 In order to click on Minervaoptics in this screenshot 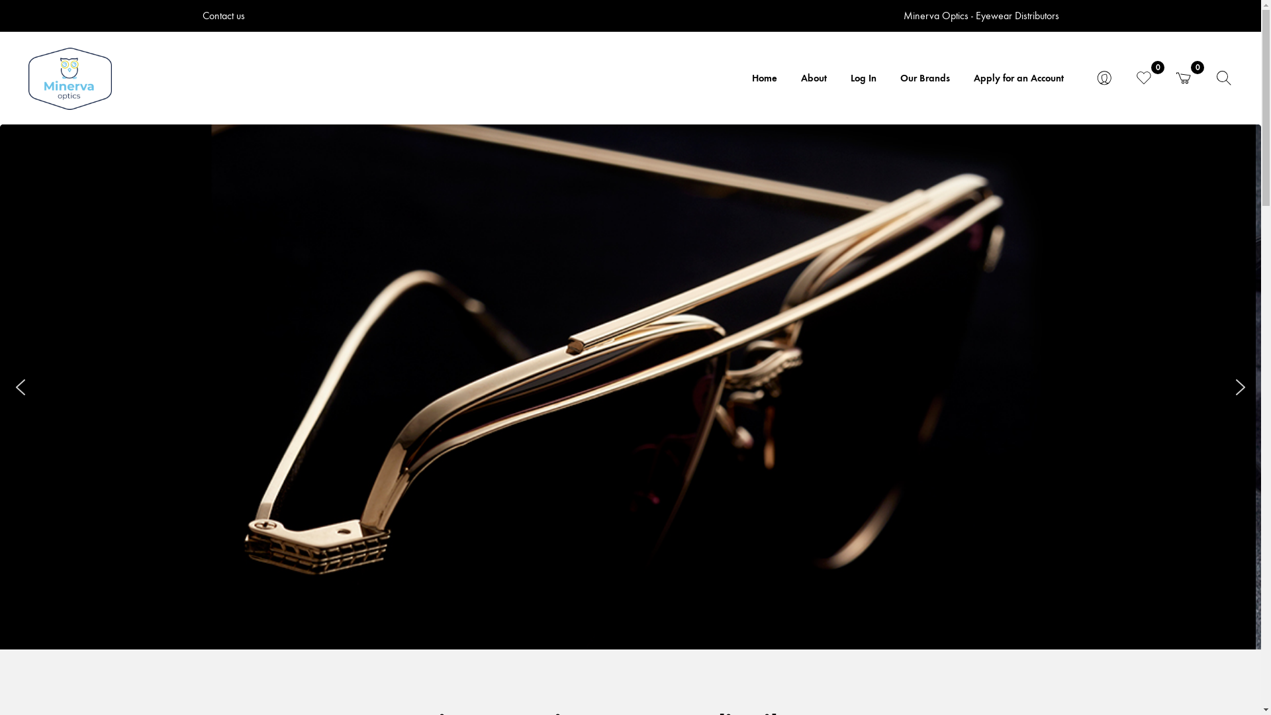, I will do `click(70, 79)`.